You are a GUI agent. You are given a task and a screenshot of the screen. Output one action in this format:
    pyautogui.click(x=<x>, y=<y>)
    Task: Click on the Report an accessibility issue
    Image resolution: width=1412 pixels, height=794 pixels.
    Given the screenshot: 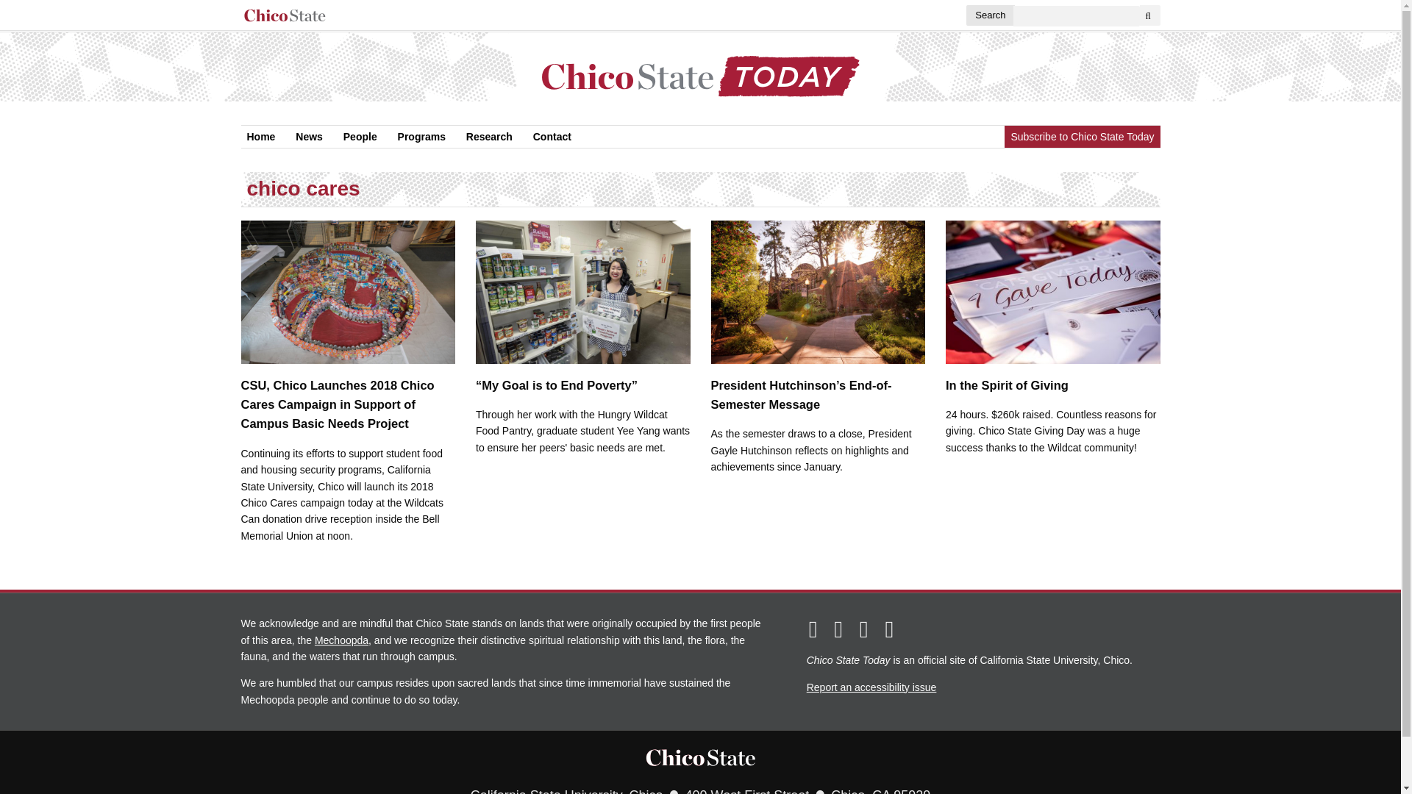 What is the action you would take?
    pyautogui.click(x=871, y=686)
    